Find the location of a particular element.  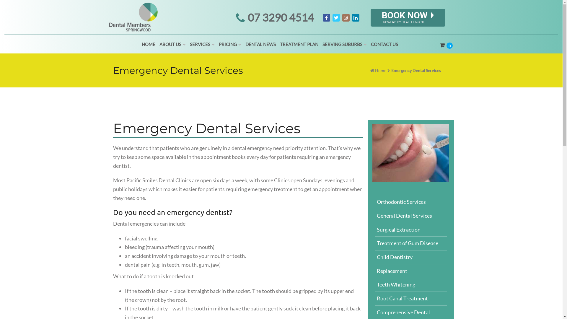

TREATMENT PLAN is located at coordinates (299, 44).